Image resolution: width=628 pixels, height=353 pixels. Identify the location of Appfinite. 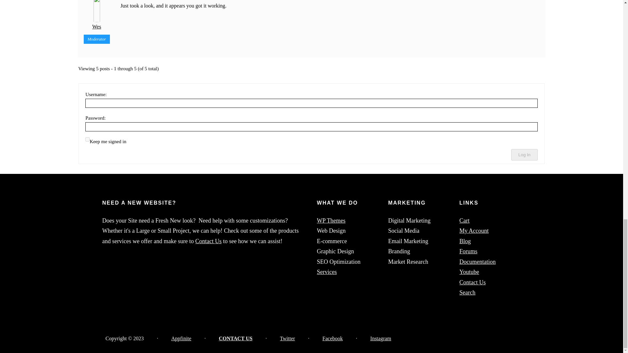
(181, 339).